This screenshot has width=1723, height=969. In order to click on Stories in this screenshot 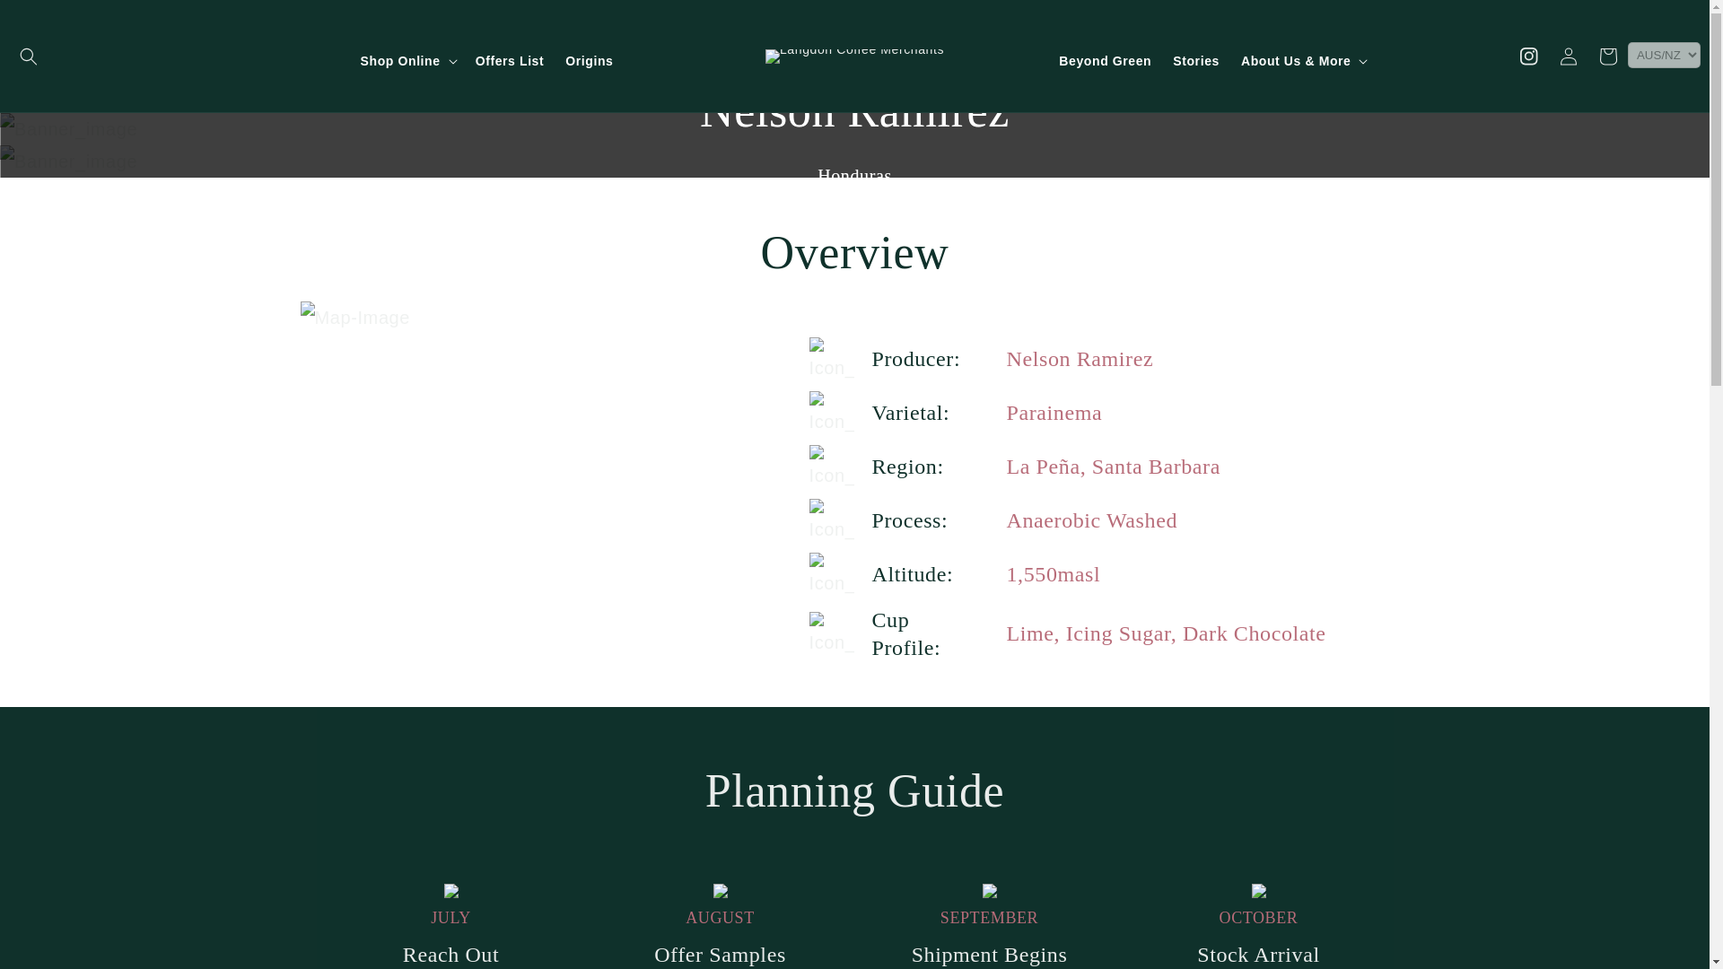, I will do `click(1195, 61)`.